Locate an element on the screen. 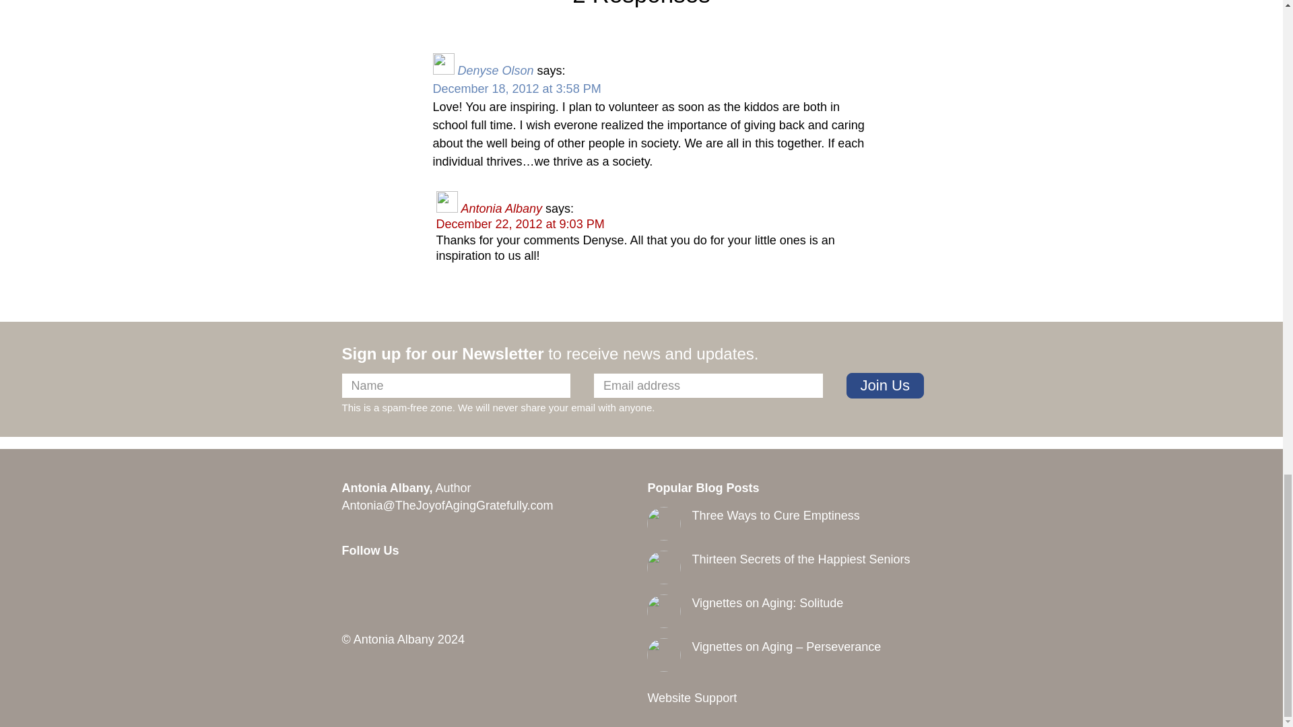 The image size is (1293, 727). Antonia Albany is located at coordinates (501, 209).